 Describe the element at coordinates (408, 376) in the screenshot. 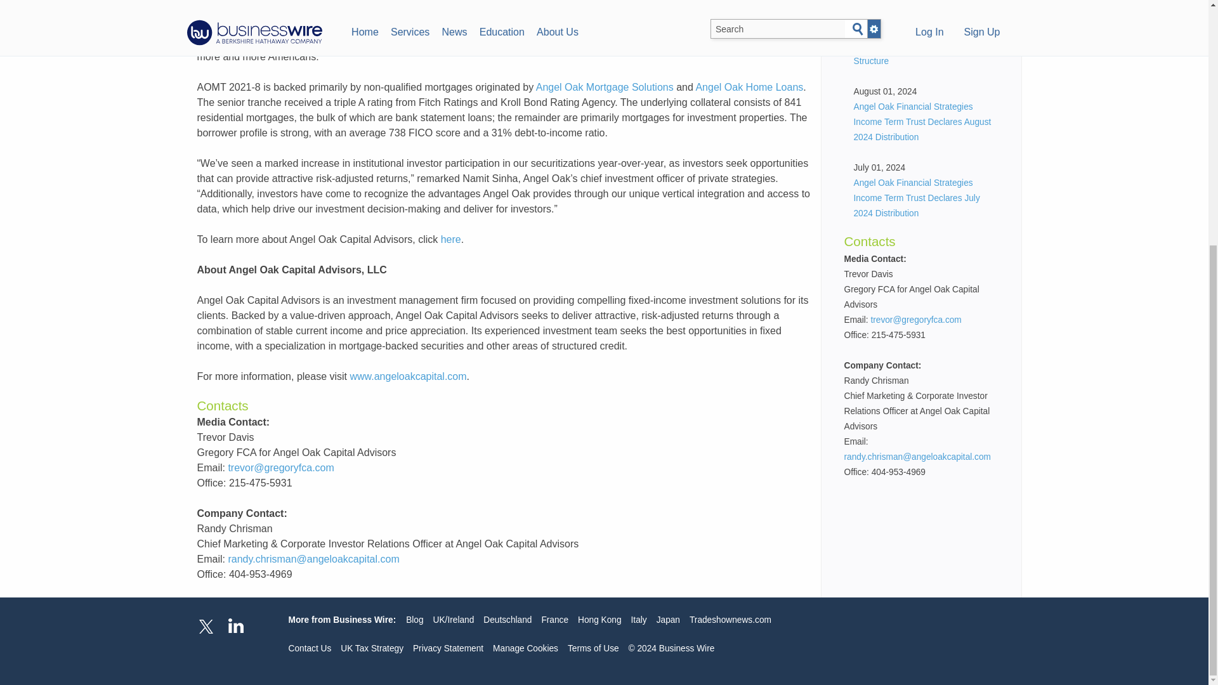

I see `www.angeloakcapital.com` at that location.